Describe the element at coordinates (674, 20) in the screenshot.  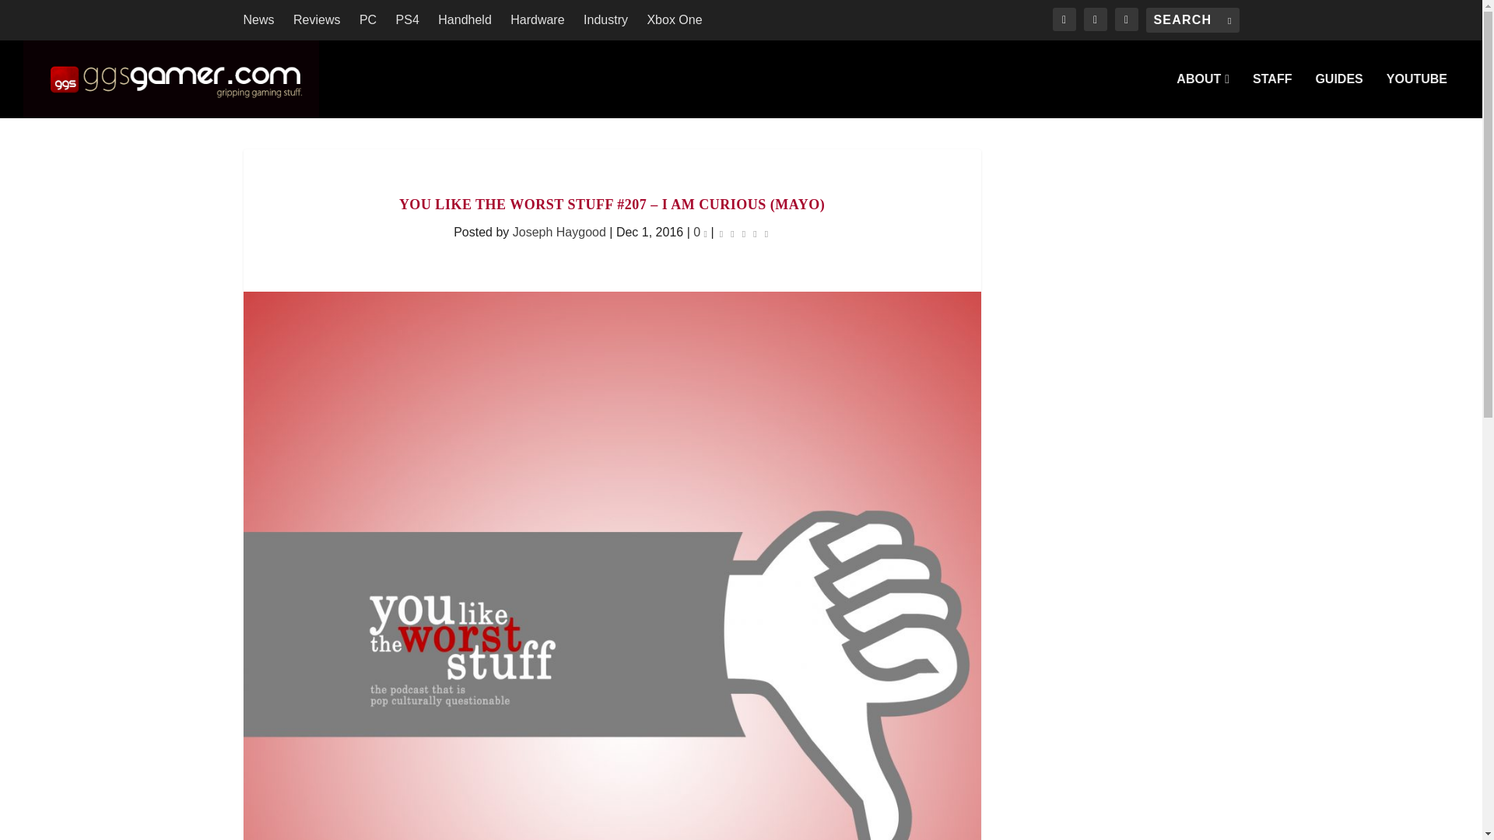
I see `Xbox One` at that location.